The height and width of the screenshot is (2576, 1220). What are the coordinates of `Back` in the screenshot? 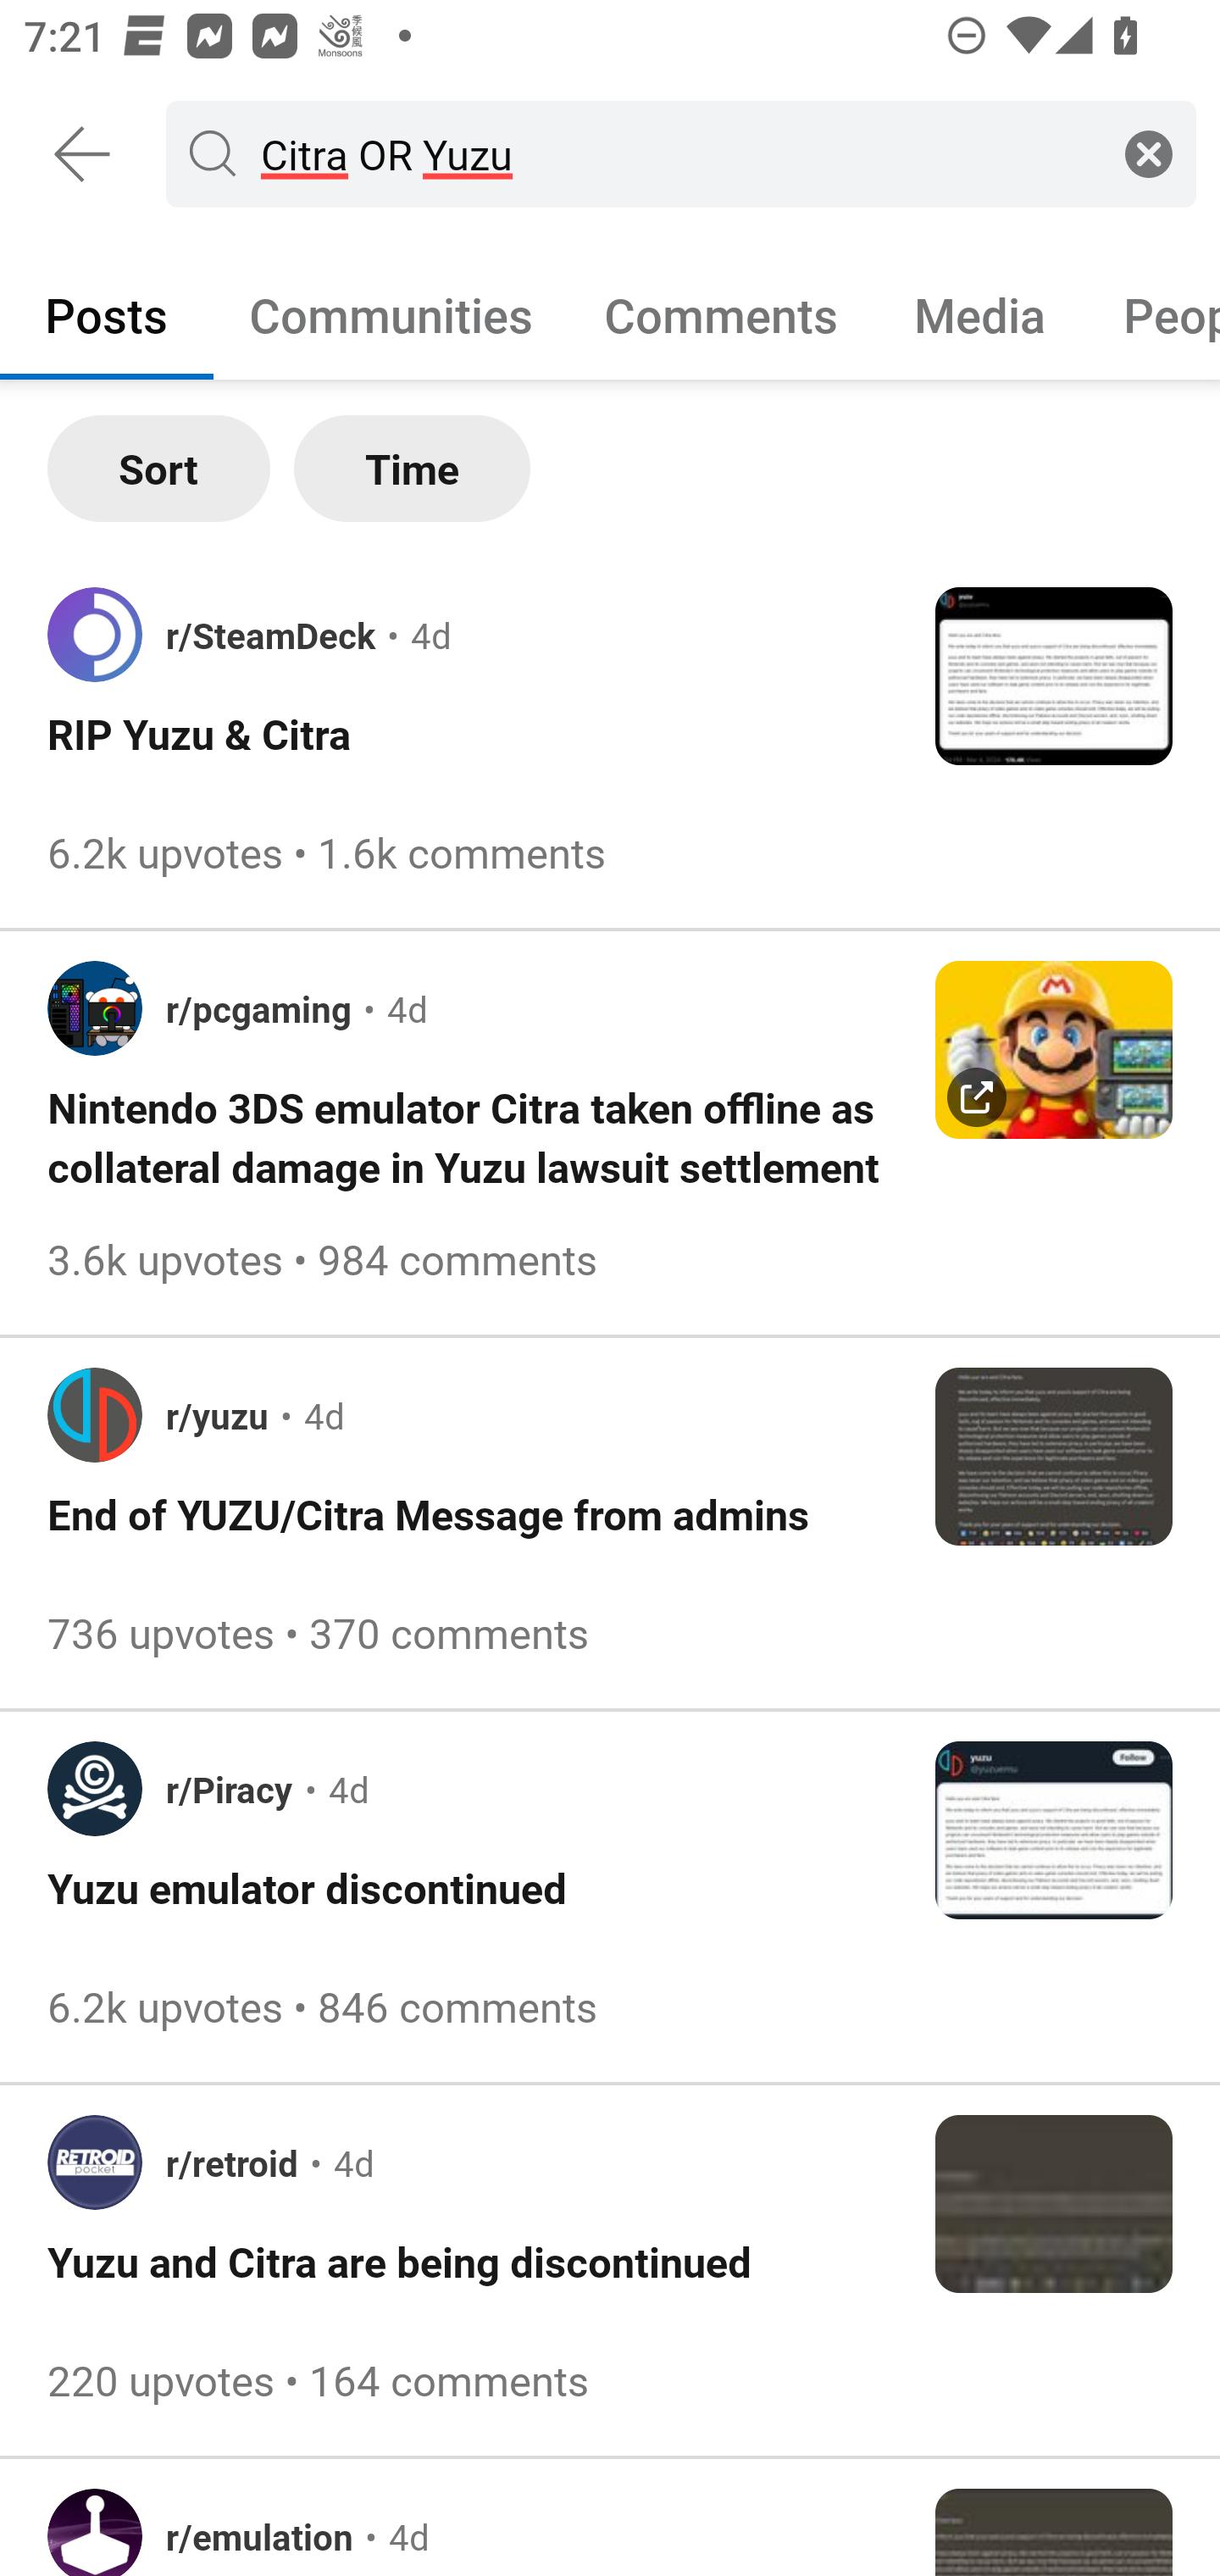 It's located at (83, 154).